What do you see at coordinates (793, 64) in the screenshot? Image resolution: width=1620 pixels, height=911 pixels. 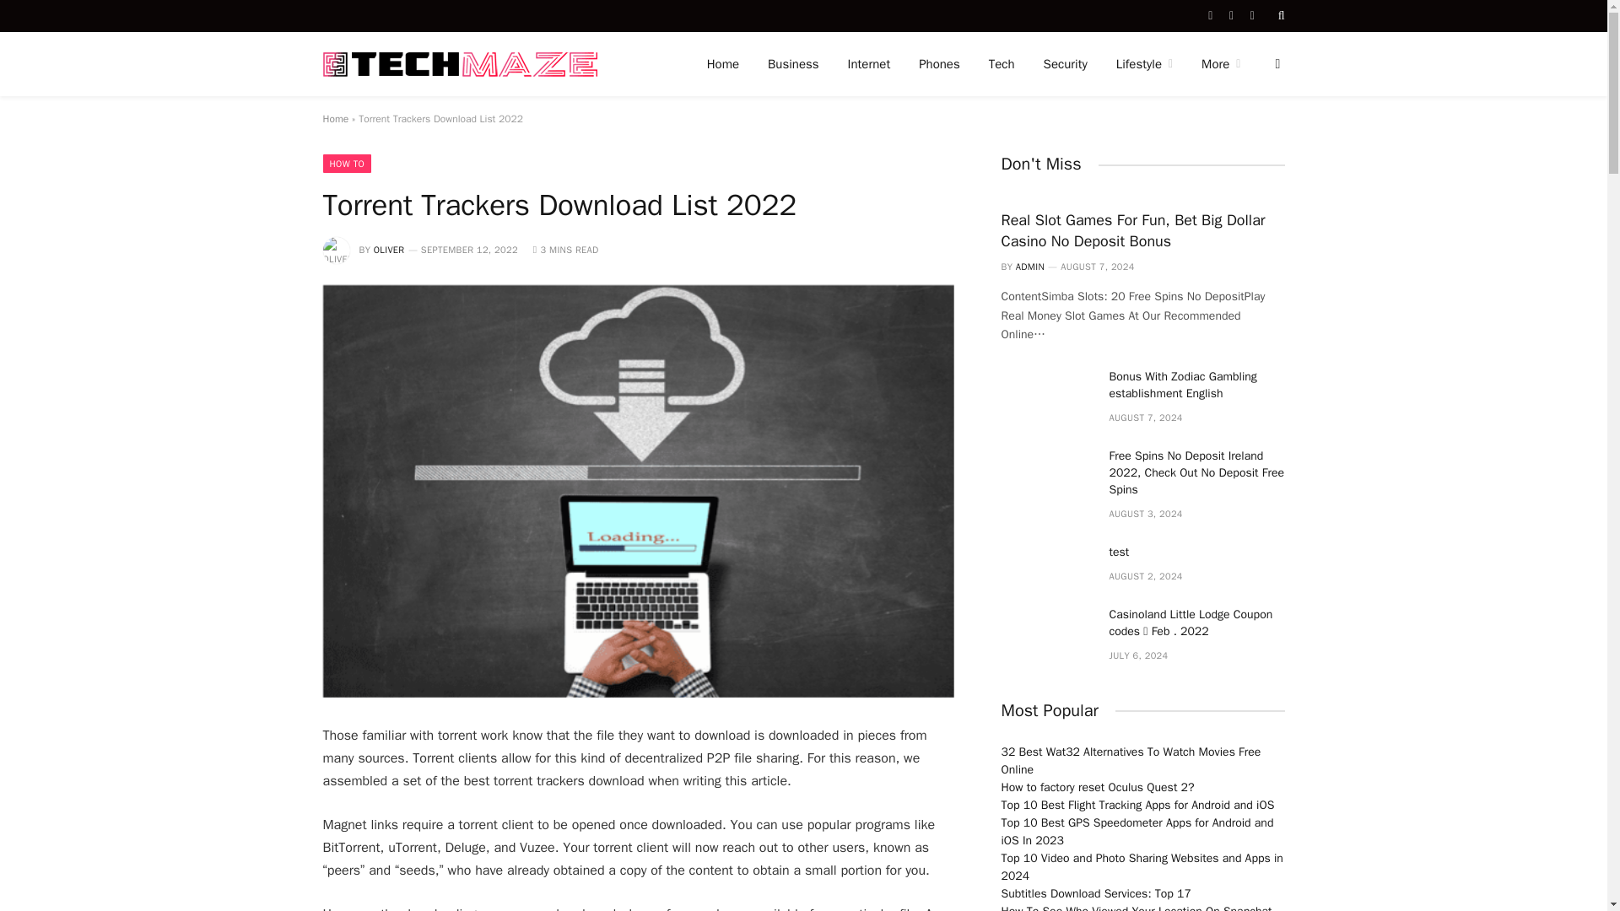 I see `Business` at bounding box center [793, 64].